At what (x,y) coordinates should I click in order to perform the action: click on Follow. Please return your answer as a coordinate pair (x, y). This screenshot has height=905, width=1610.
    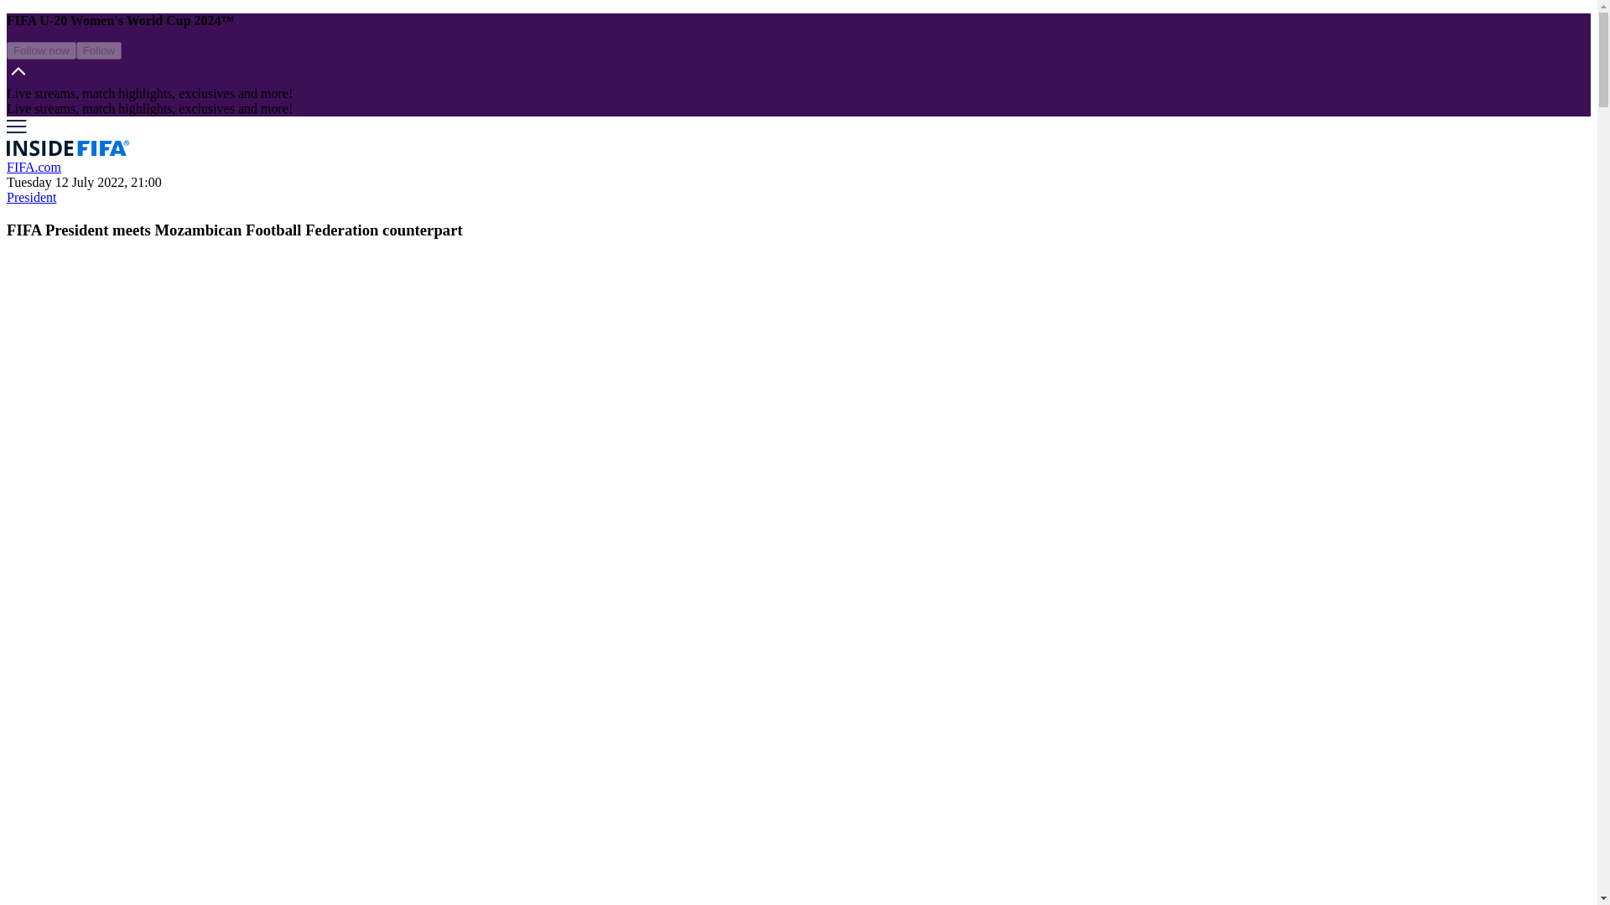
    Looking at the image, I should click on (99, 50).